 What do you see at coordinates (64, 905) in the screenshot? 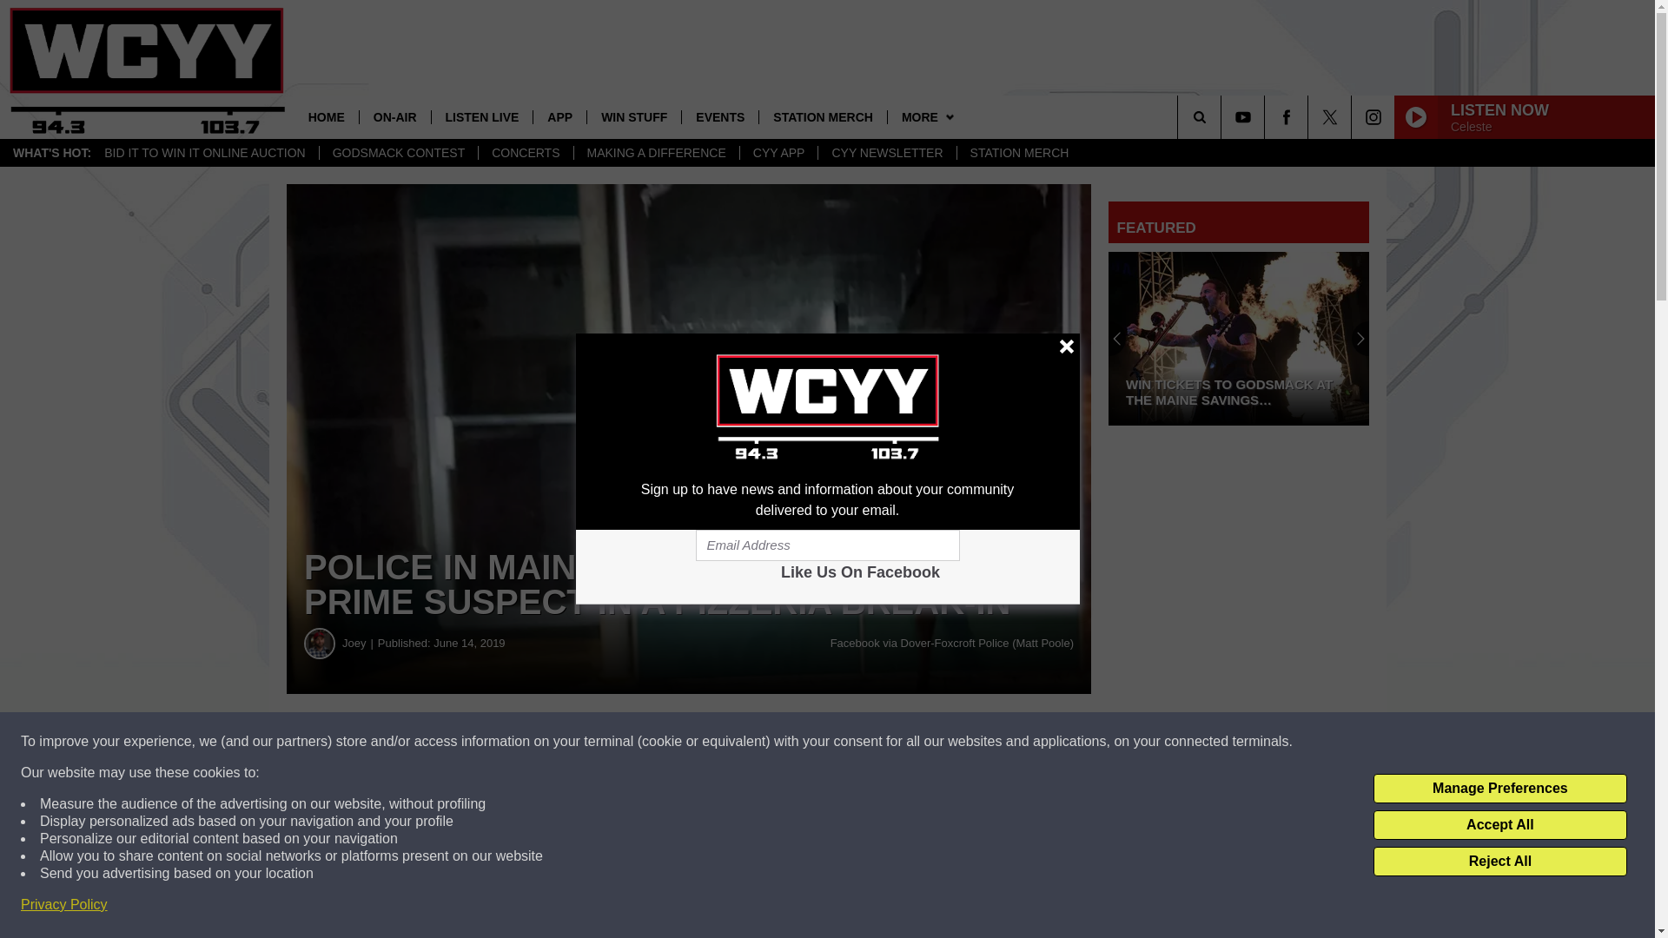
I see `Privacy Policy` at bounding box center [64, 905].